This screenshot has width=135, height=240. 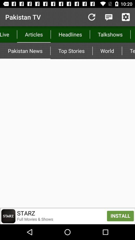 What do you see at coordinates (67, 216) in the screenshot?
I see `install starz app` at bounding box center [67, 216].